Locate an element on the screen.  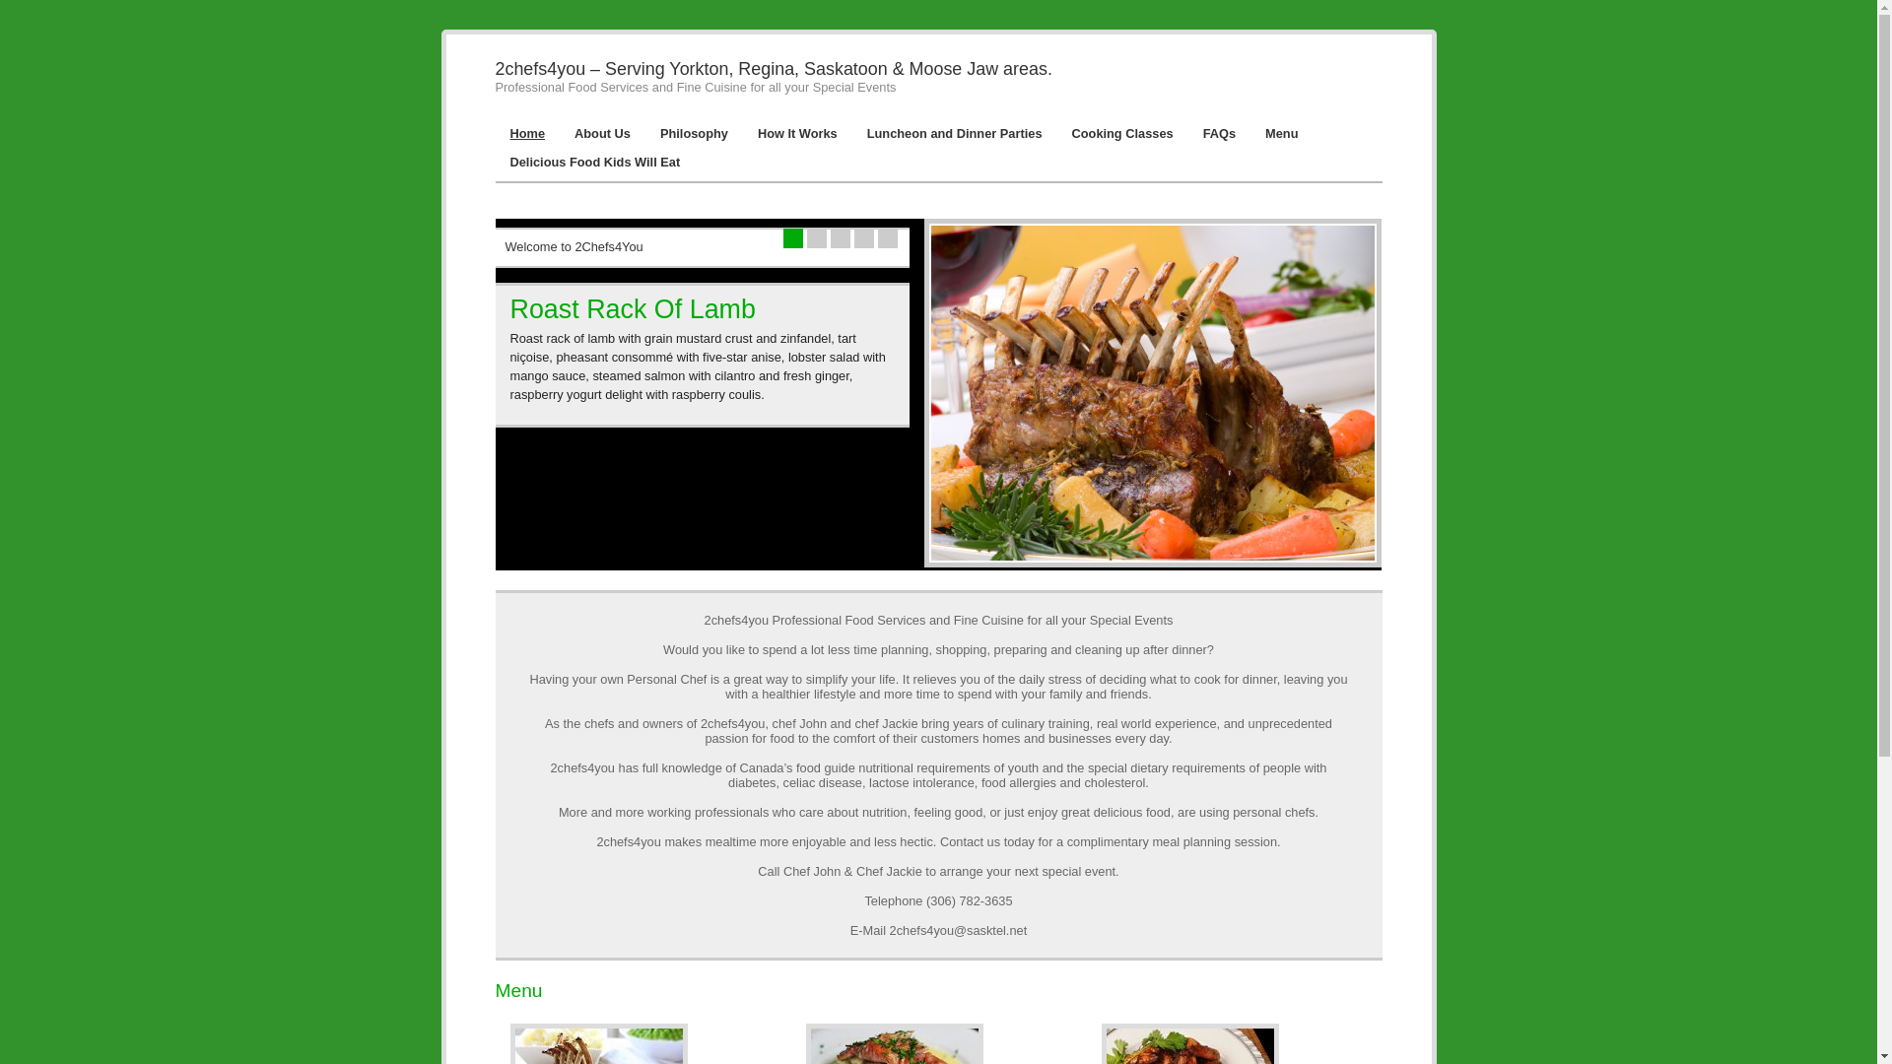
Philosophy is located at coordinates (694, 134).